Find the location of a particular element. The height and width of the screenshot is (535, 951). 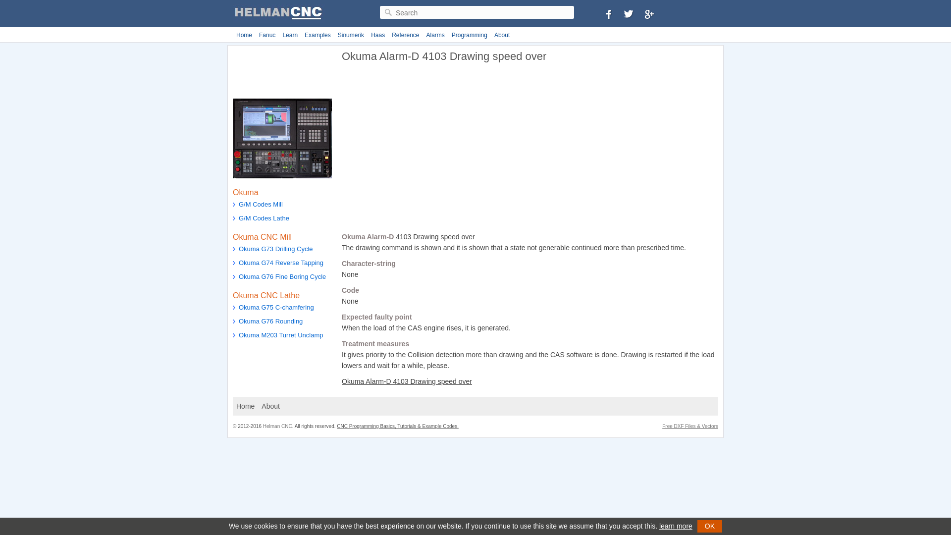

About is located at coordinates (270, 406).